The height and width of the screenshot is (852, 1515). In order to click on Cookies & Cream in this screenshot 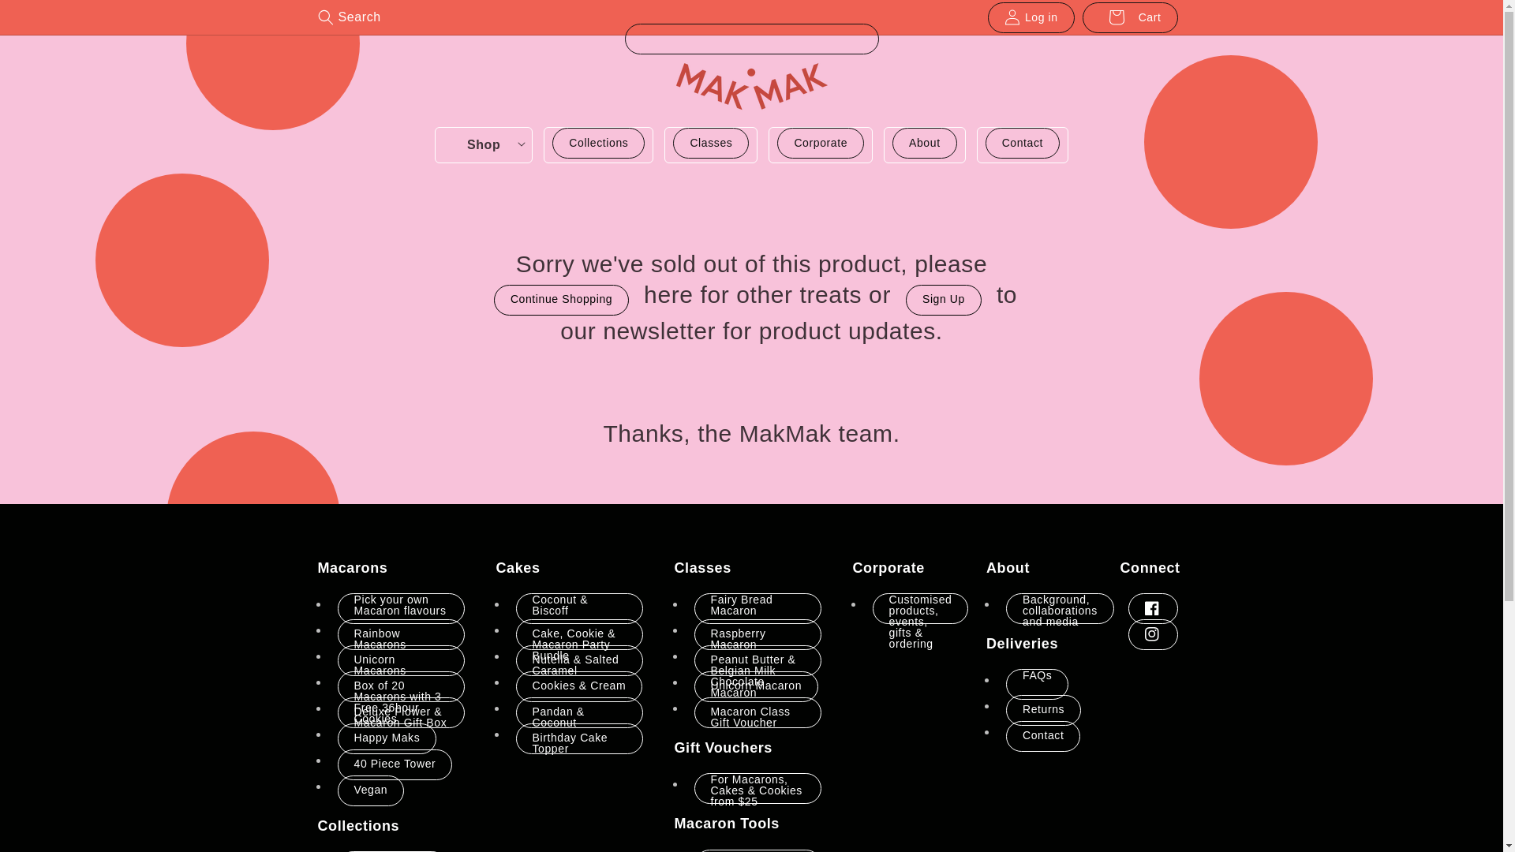, I will do `click(579, 686)`.